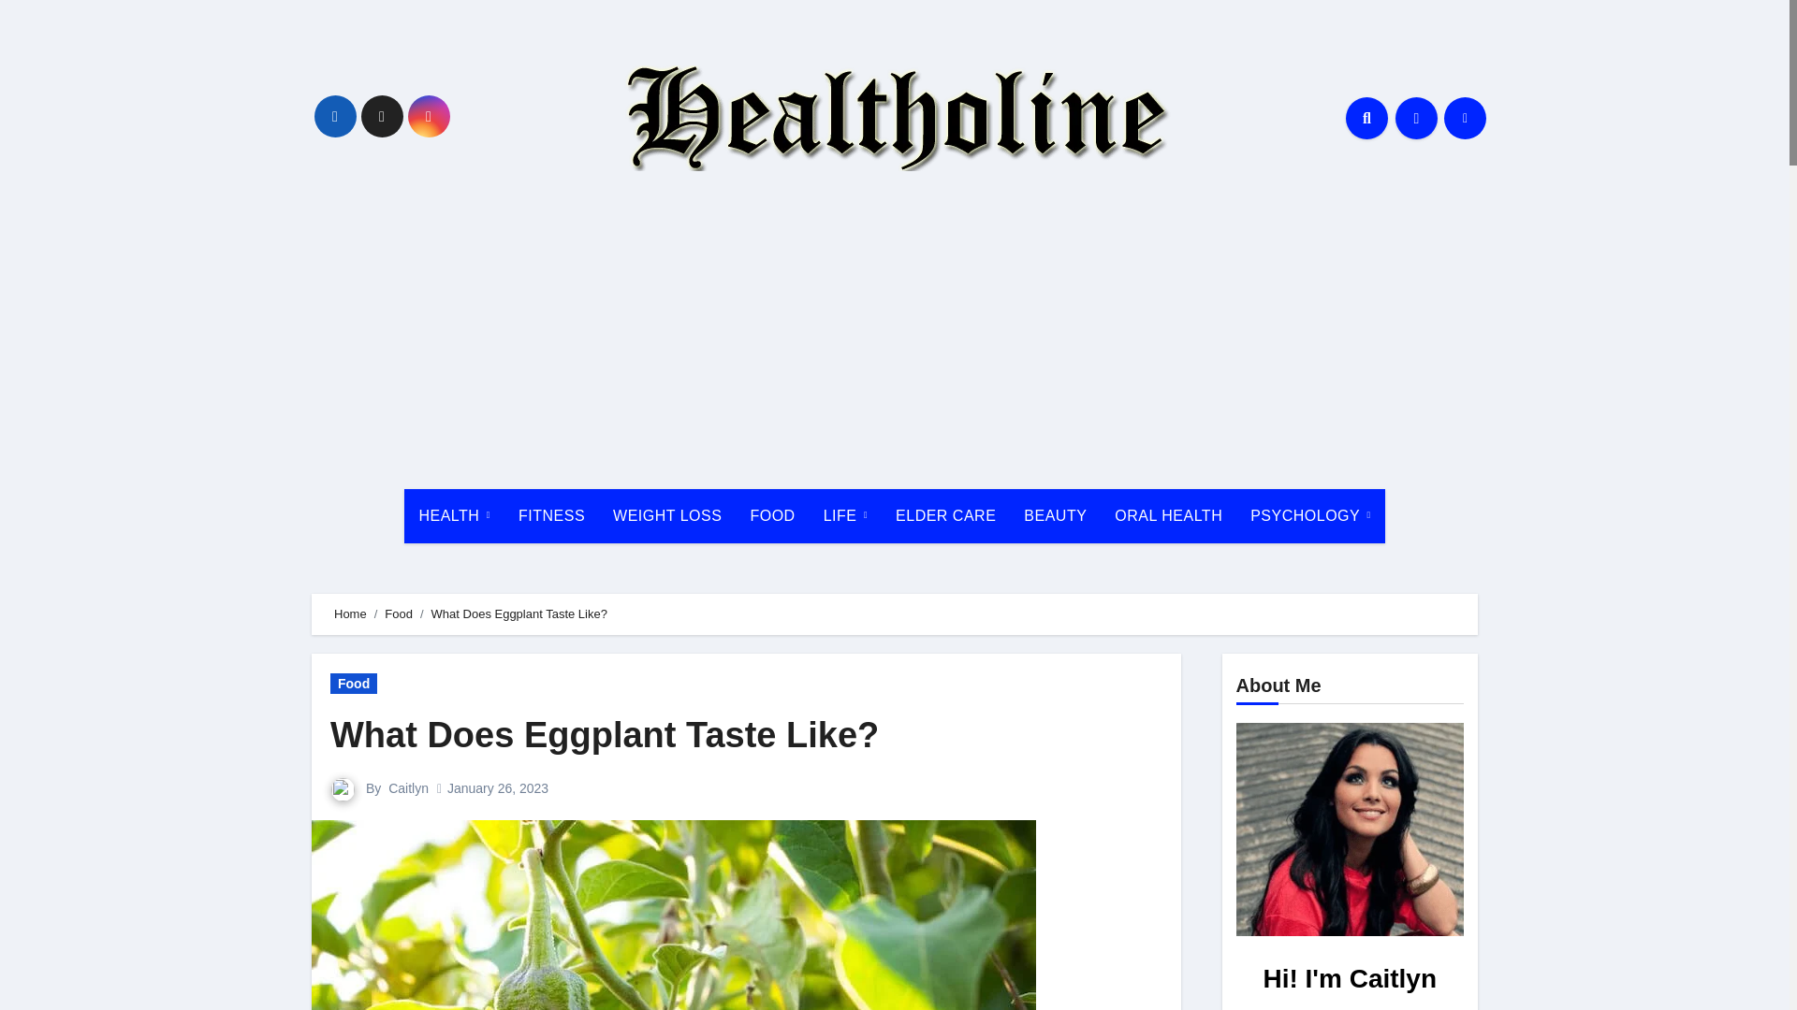 This screenshot has width=1797, height=1010. I want to click on Home, so click(350, 613).